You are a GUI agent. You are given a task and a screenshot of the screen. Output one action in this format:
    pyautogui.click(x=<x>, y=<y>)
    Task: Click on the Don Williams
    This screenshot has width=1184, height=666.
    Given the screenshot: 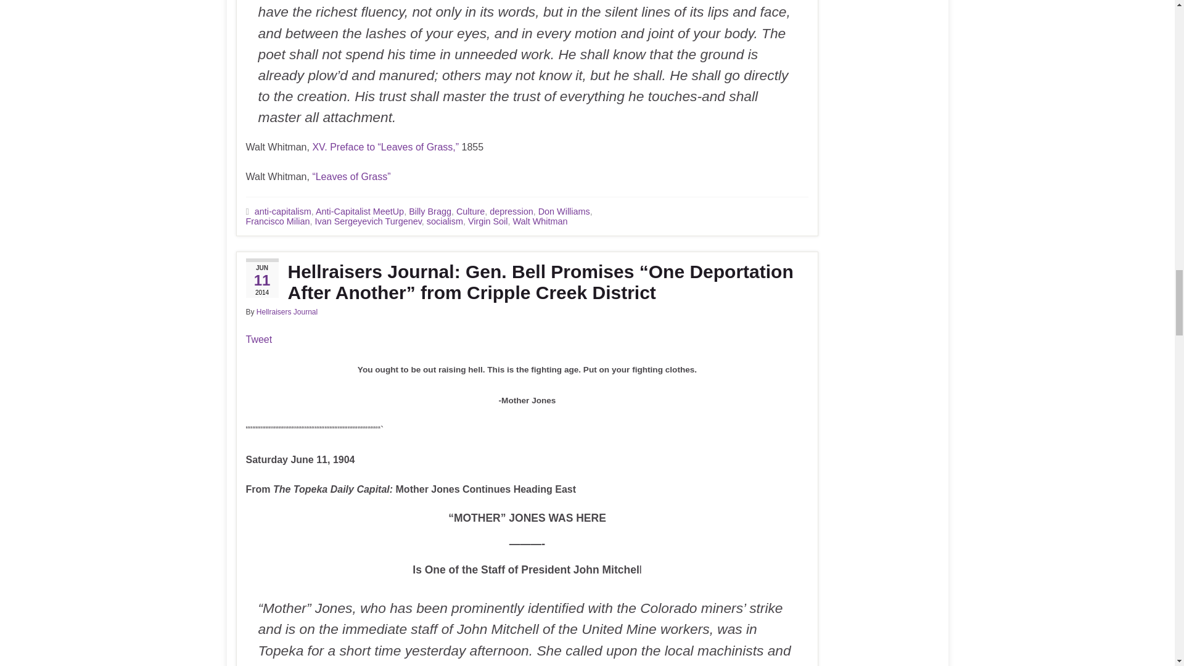 What is the action you would take?
    pyautogui.click(x=564, y=211)
    